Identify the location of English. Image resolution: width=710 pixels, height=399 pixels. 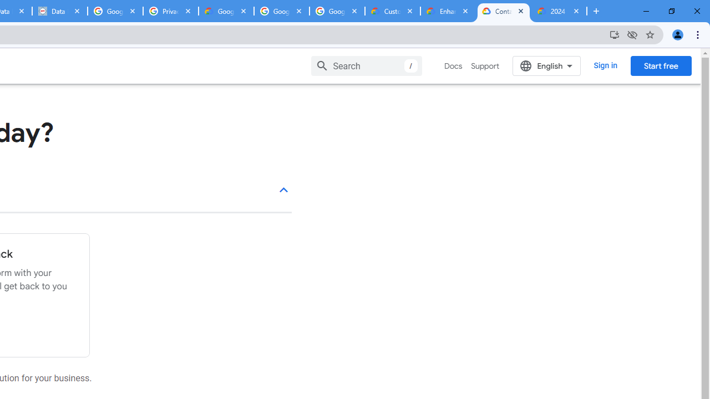
(547, 65).